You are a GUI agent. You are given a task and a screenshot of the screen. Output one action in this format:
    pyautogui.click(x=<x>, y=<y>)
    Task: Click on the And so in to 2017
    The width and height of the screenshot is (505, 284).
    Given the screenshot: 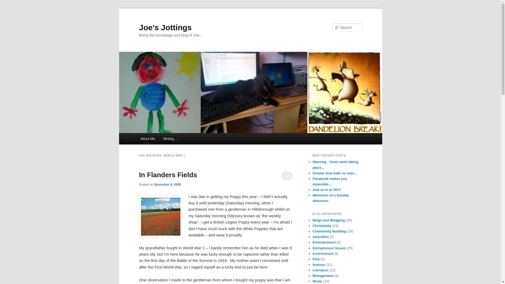 What is the action you would take?
    pyautogui.click(x=327, y=190)
    